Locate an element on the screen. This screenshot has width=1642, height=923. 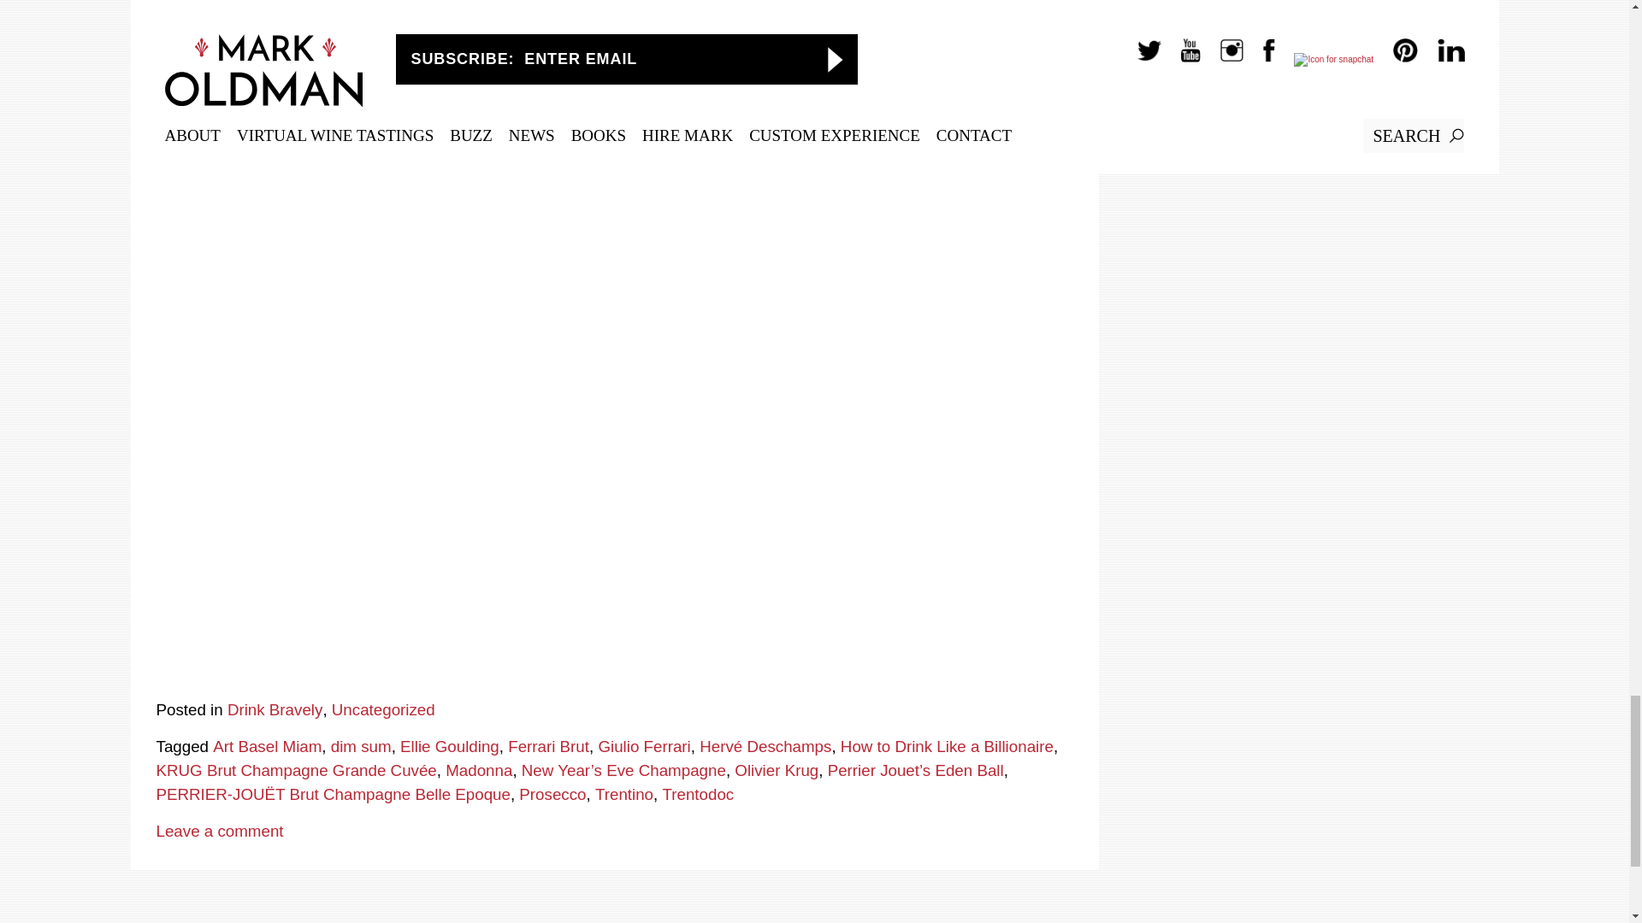
Uncategorized is located at coordinates (383, 709).